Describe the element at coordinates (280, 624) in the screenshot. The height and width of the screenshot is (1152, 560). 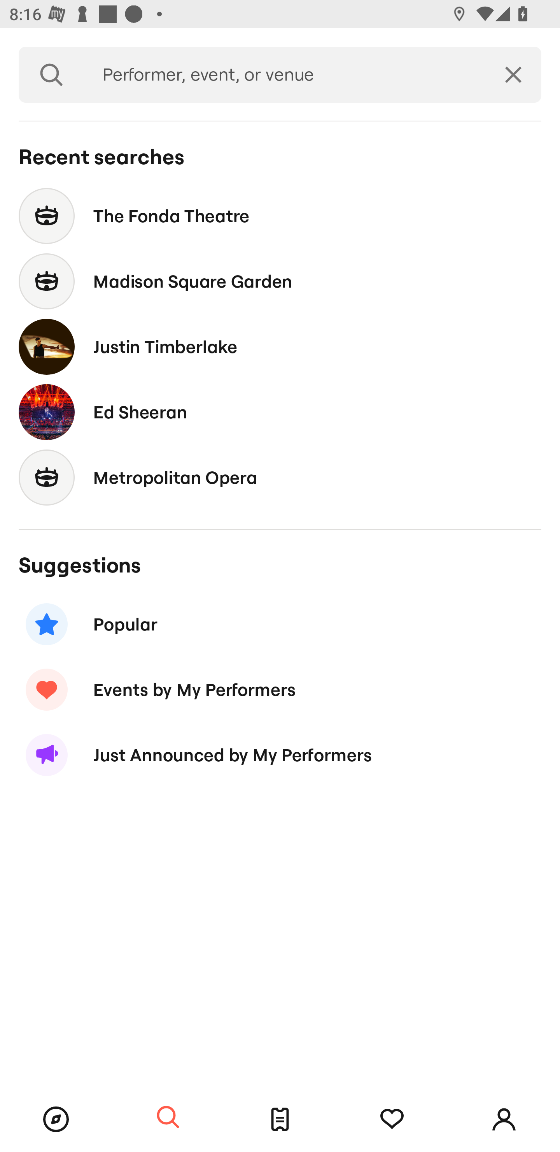
I see `Popular` at that location.